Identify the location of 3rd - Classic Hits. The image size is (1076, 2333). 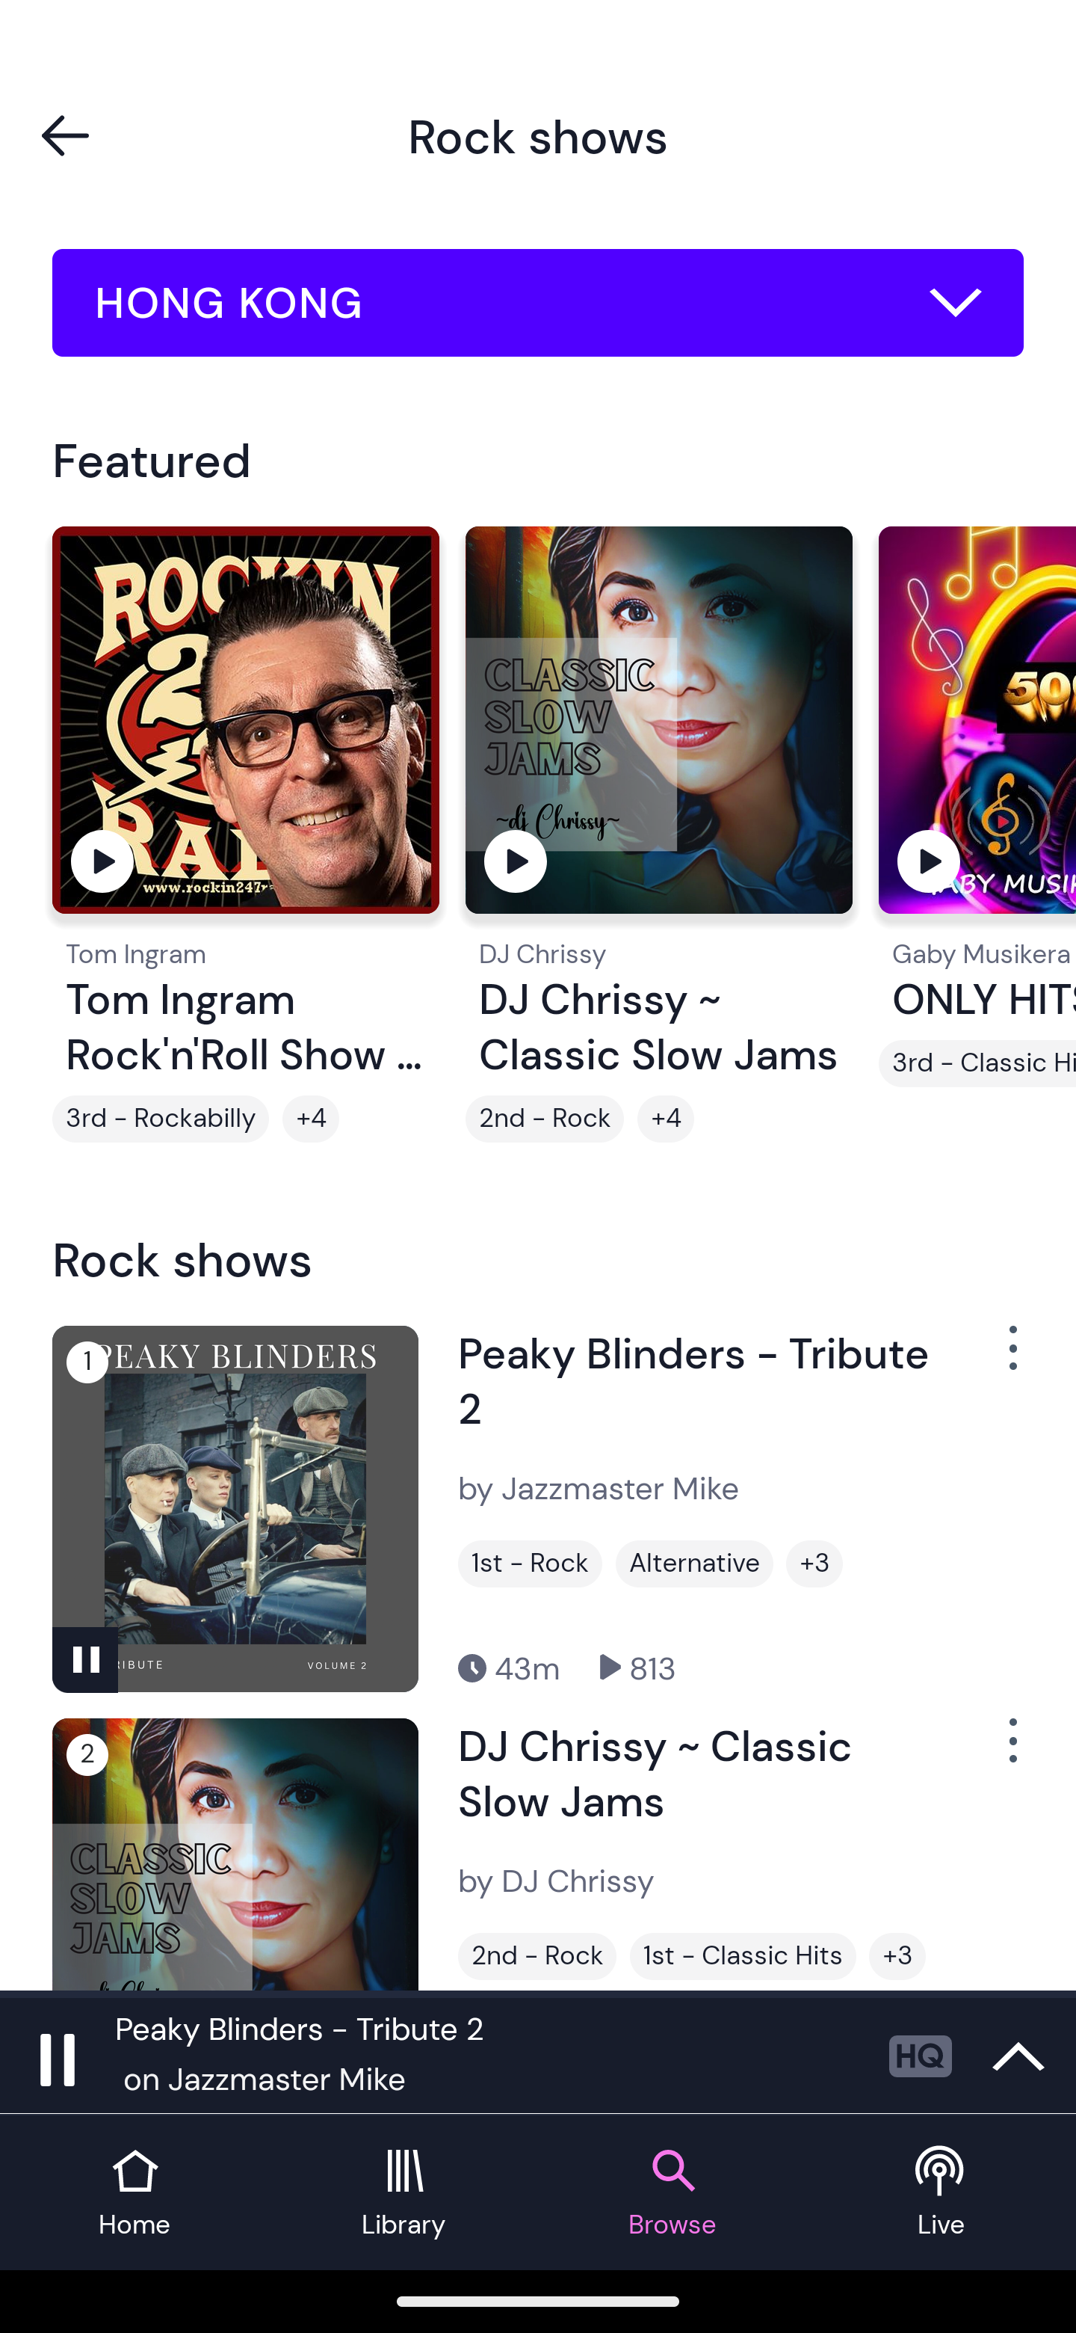
(977, 1063).